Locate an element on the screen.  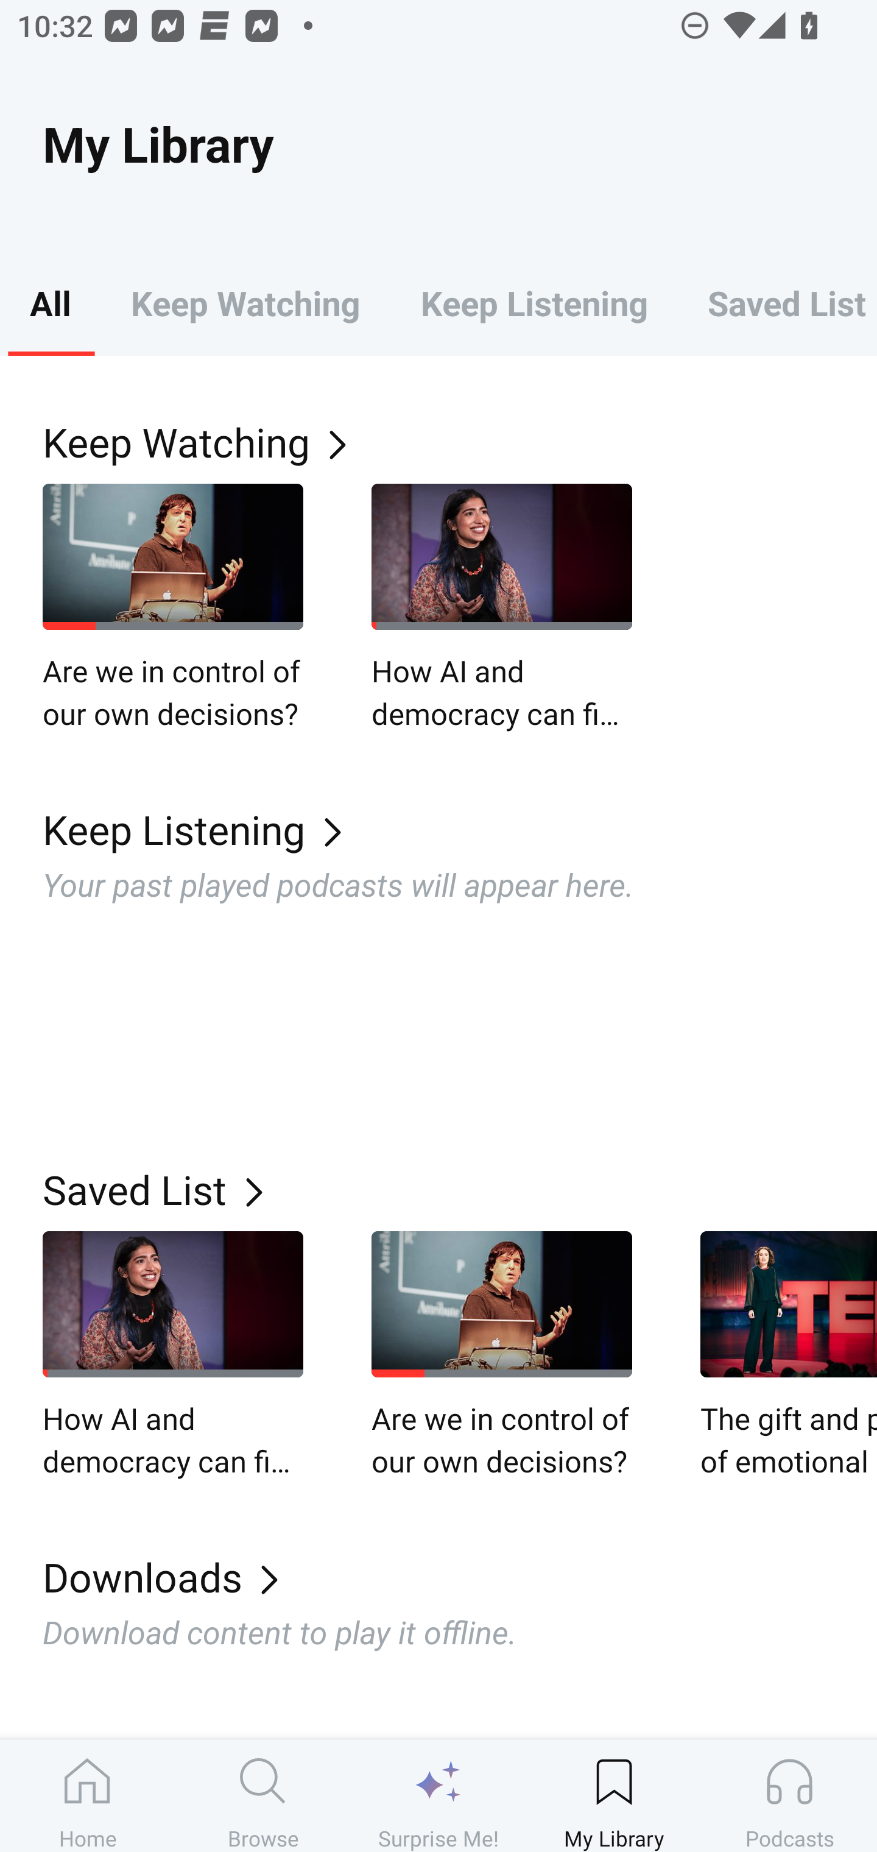
Saved List is located at coordinates (777, 302).